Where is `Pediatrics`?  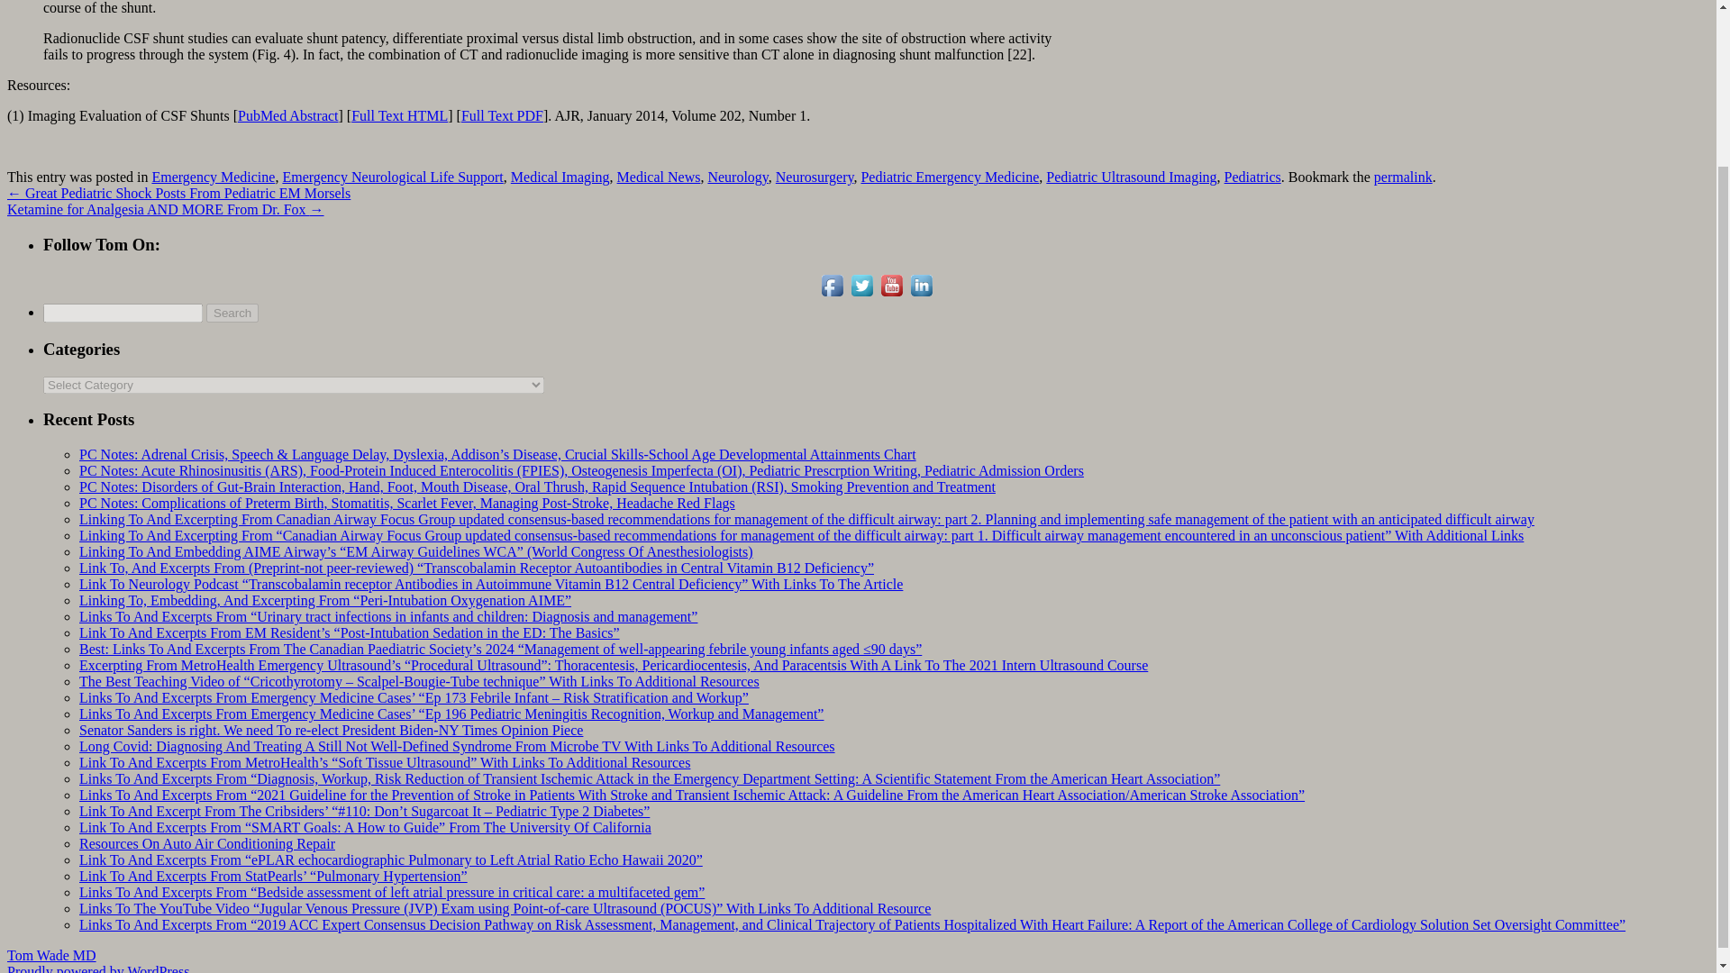 Pediatrics is located at coordinates (1252, 177).